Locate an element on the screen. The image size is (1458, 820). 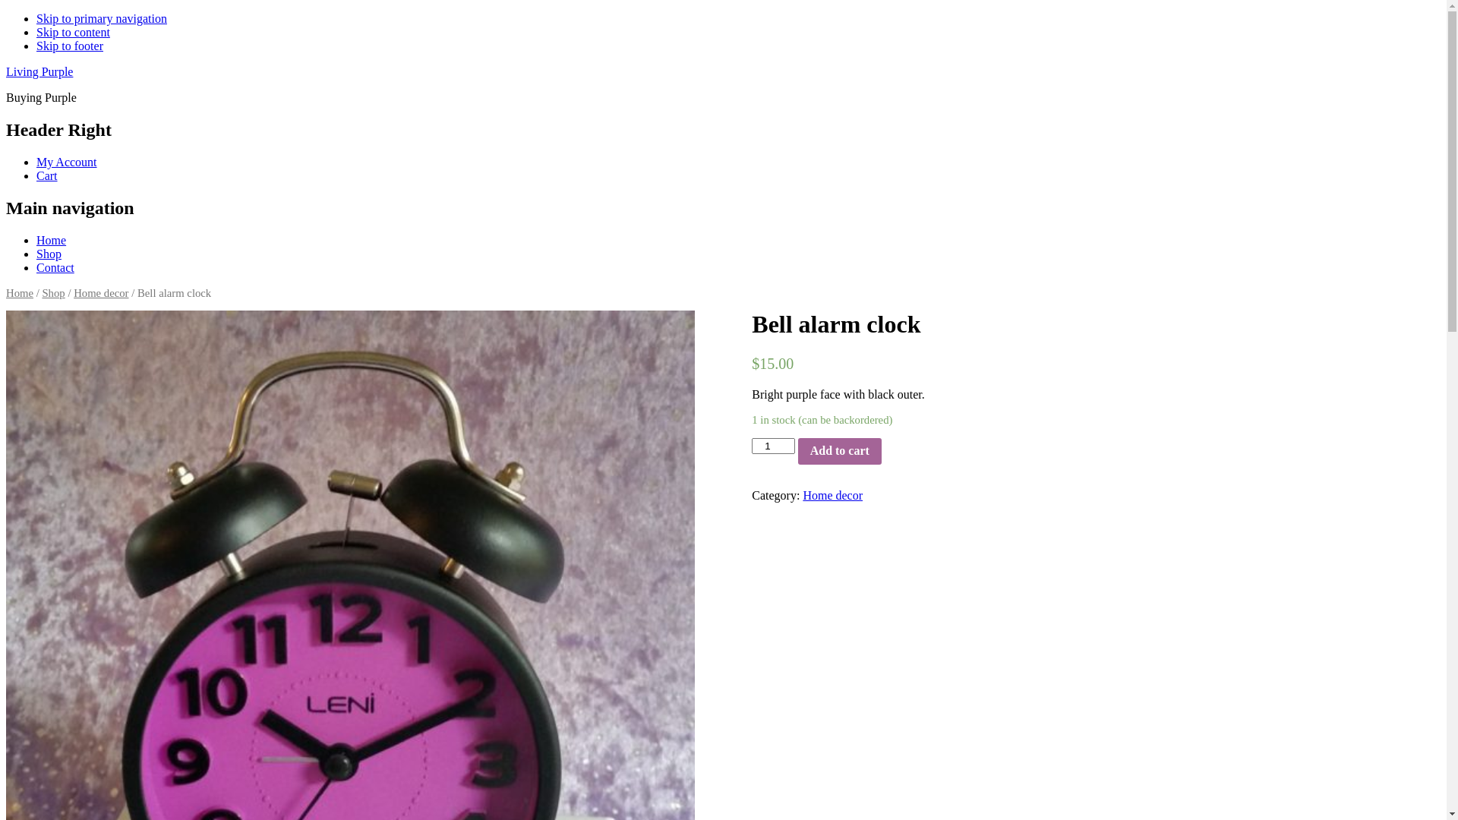
Qty is located at coordinates (773, 445).